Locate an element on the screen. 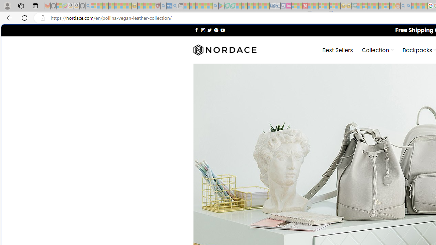  Recipes - MSN - Sleeping is located at coordinates (140, 6).